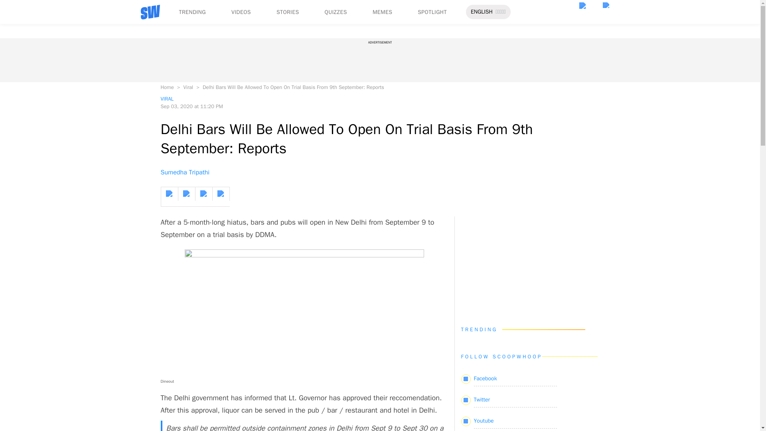  Describe the element at coordinates (191, 12) in the screenshot. I see `TRENDING` at that location.